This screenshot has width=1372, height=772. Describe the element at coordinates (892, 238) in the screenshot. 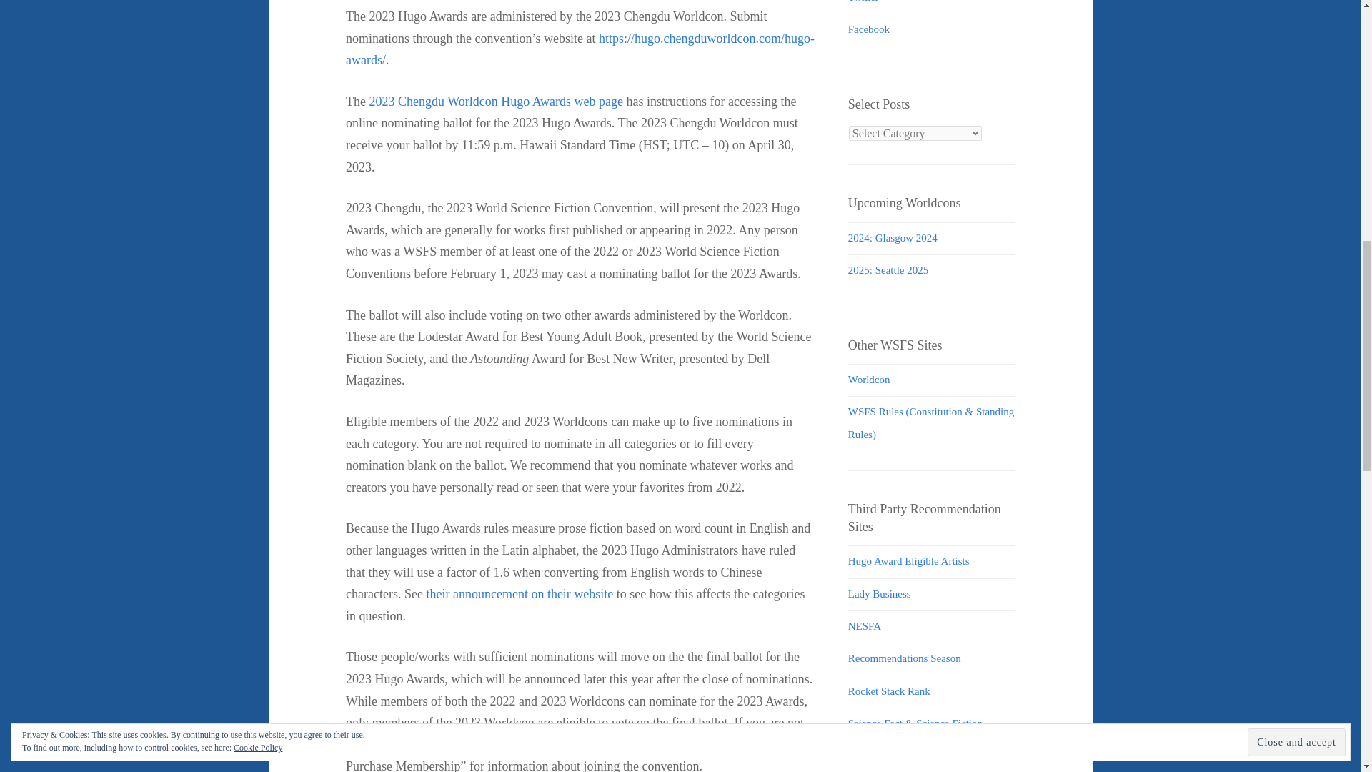

I see `Glasgow, Scotland, August 8-12, 2024` at that location.